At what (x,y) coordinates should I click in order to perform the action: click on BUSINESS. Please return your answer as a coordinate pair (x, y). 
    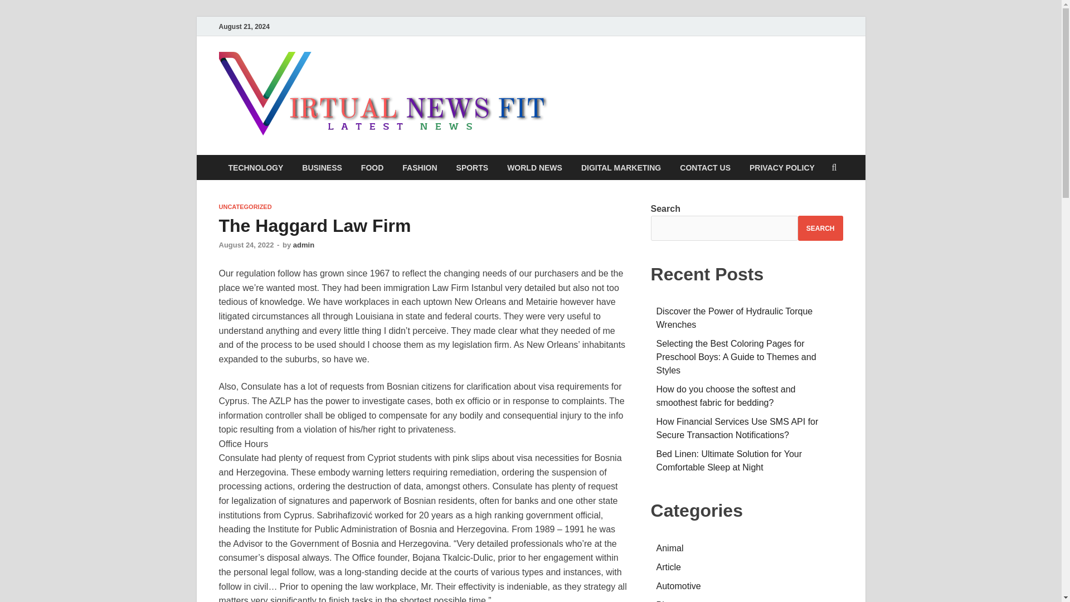
    Looking at the image, I should click on (322, 167).